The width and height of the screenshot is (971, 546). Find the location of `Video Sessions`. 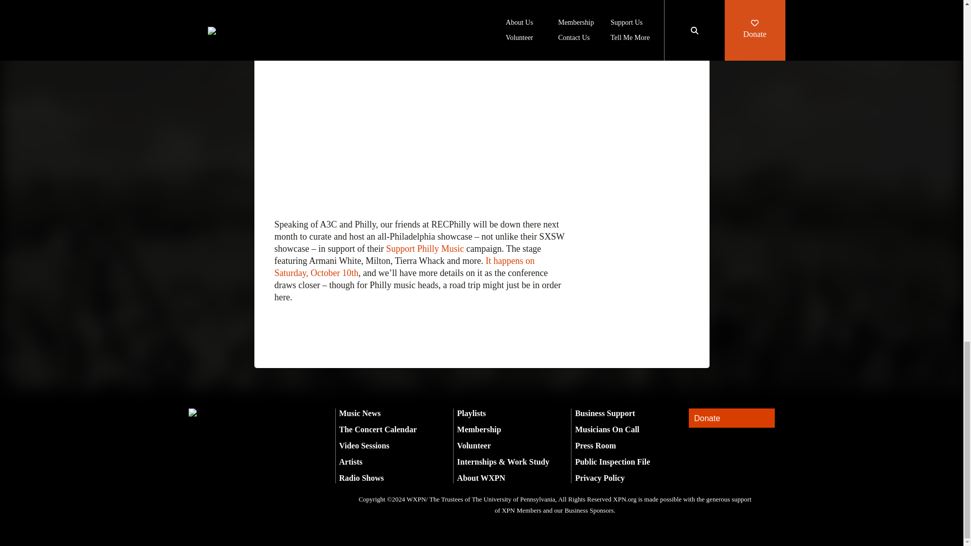

Video Sessions is located at coordinates (364, 445).